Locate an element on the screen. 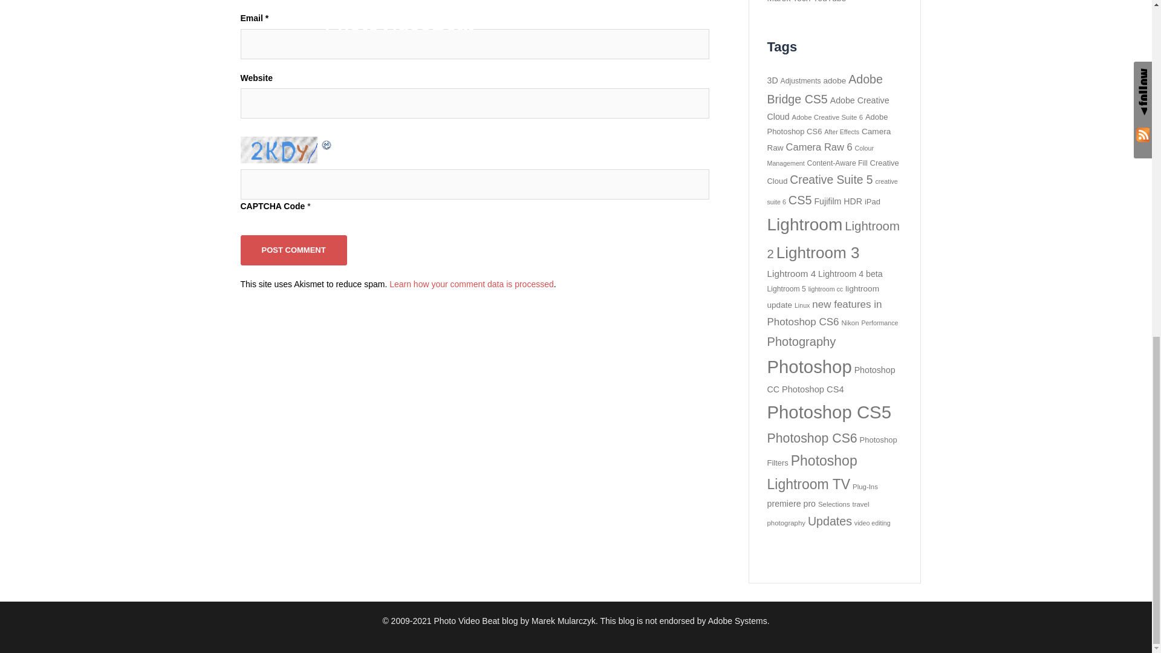 The width and height of the screenshot is (1161, 653). Marek Tech YouTube is located at coordinates (806, 1).